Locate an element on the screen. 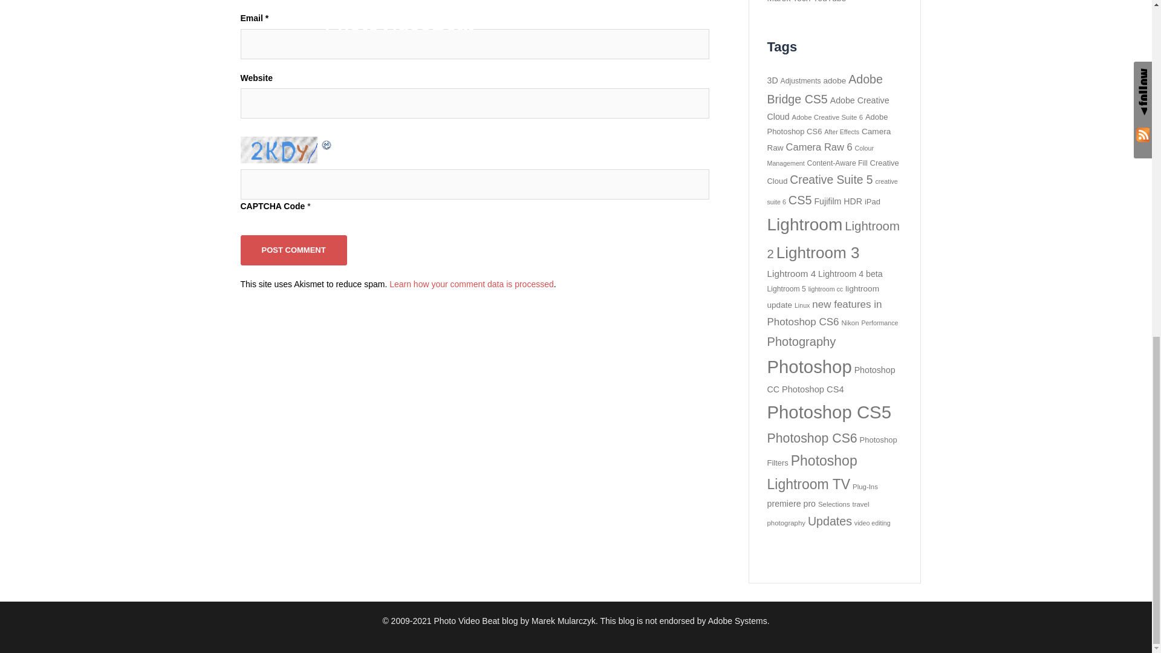 The width and height of the screenshot is (1161, 653). Marek Tech YouTube is located at coordinates (806, 1).